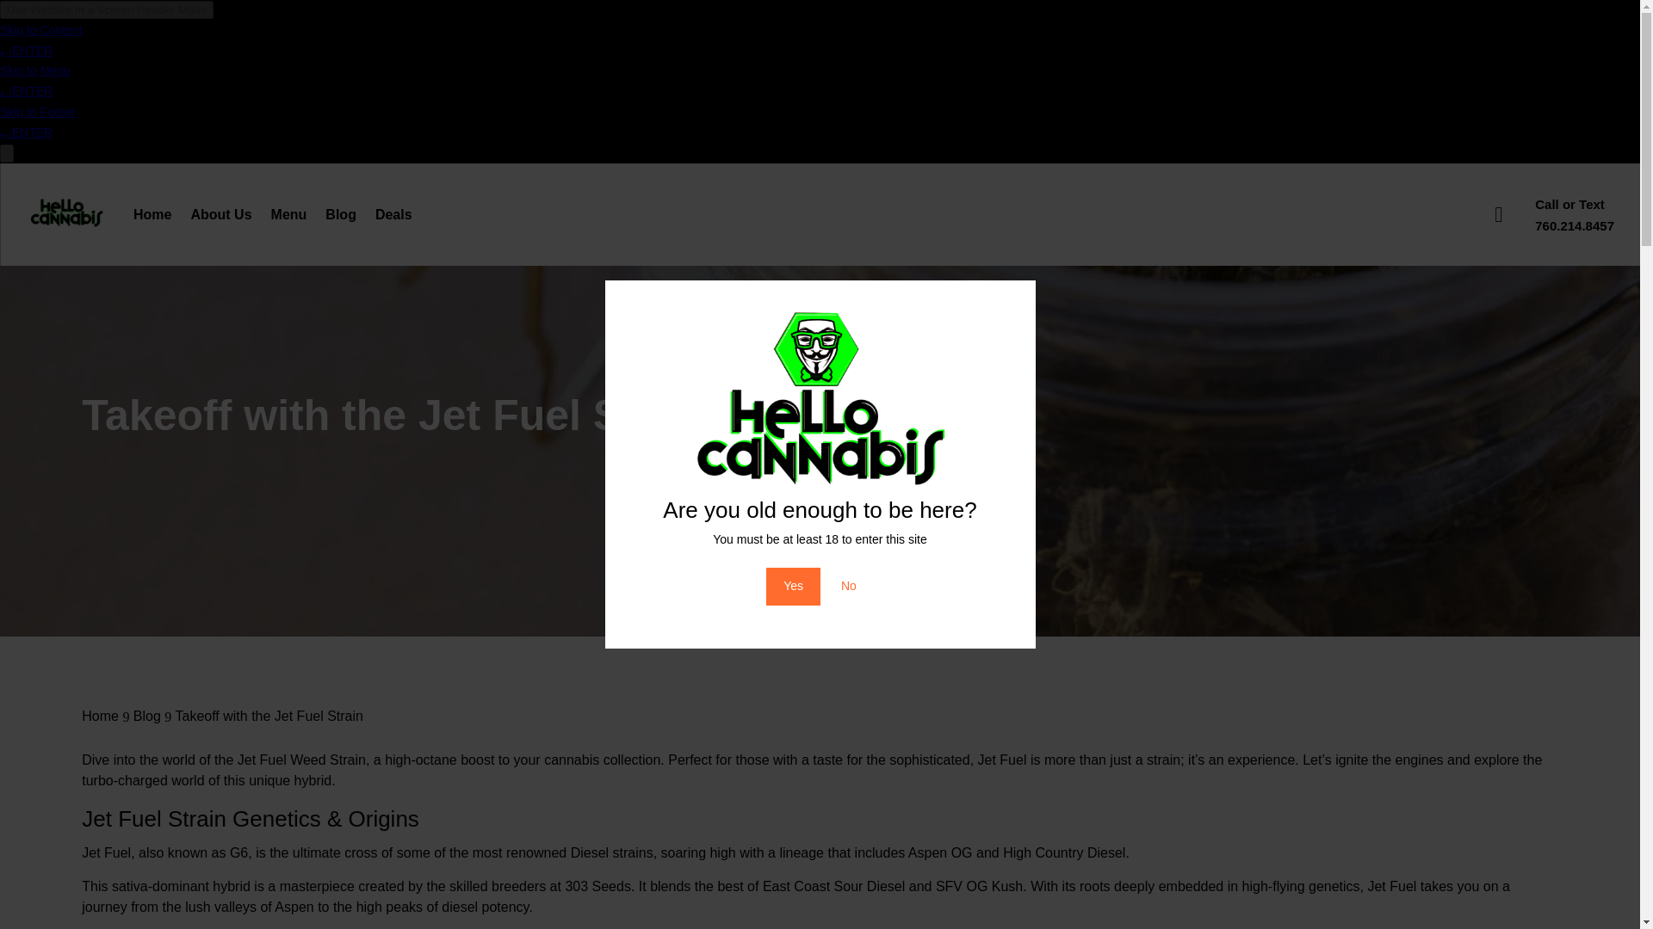  Describe the element at coordinates (146, 716) in the screenshot. I see `Blog` at that location.